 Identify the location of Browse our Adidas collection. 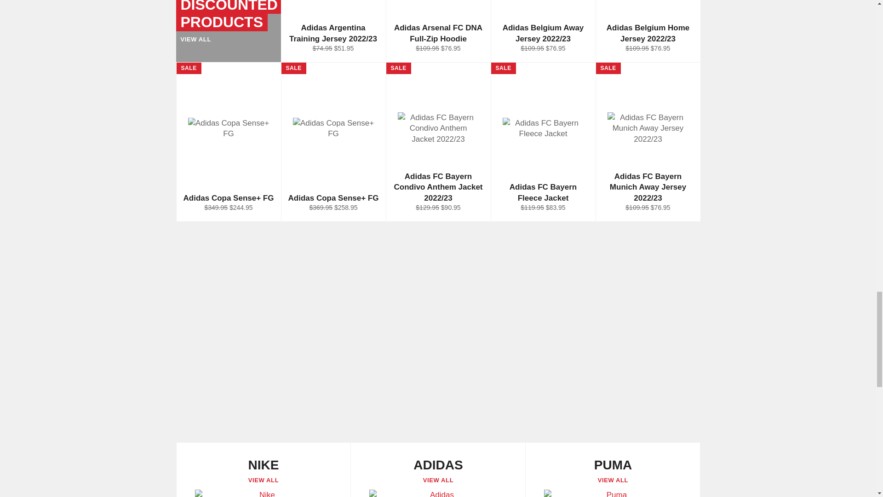
(438, 470).